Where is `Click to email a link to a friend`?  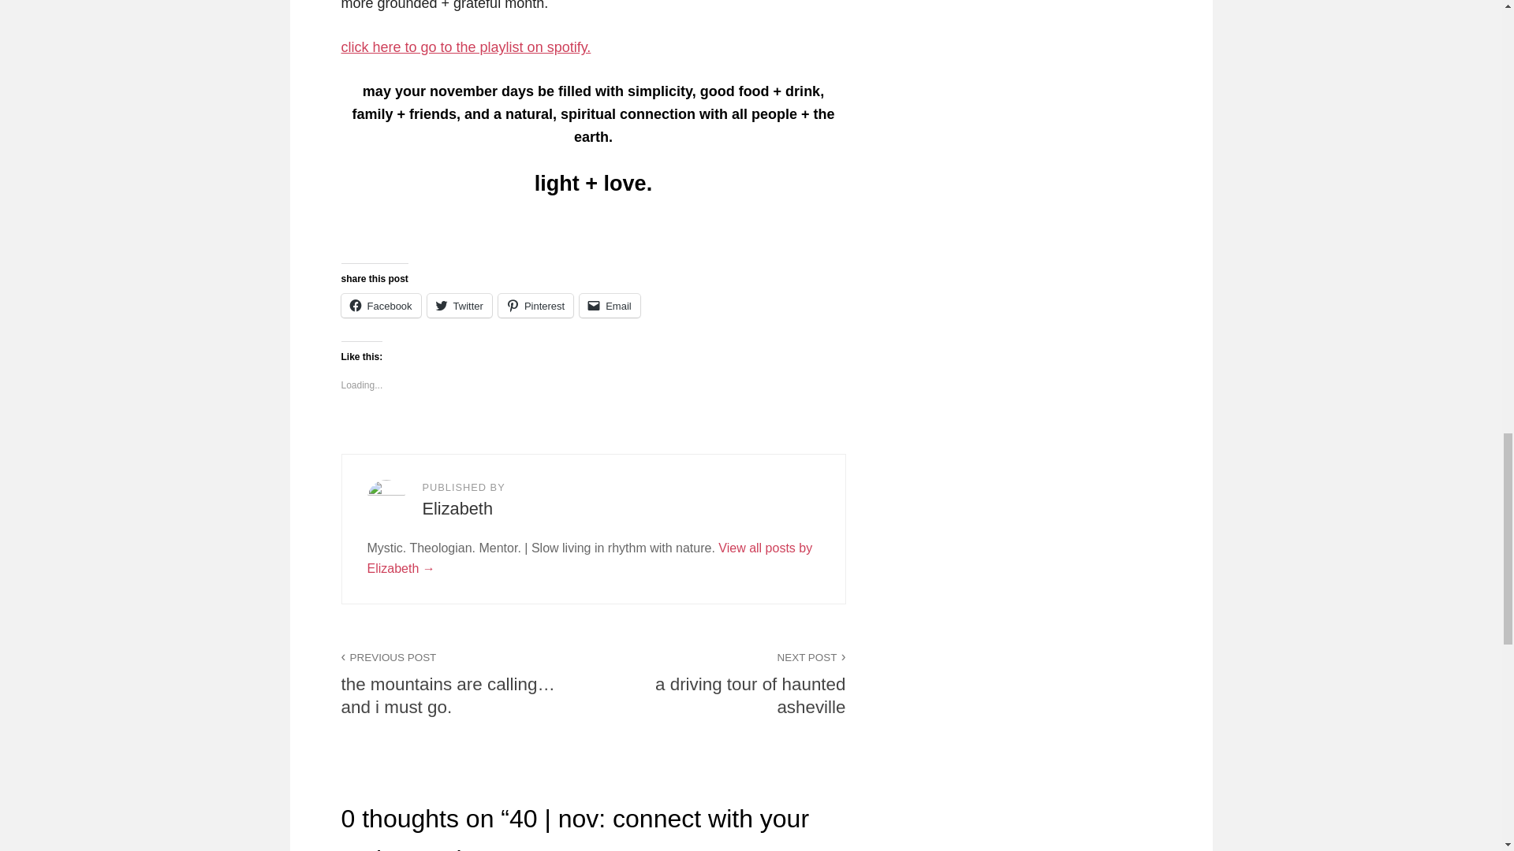 Click to email a link to a friend is located at coordinates (610, 305).